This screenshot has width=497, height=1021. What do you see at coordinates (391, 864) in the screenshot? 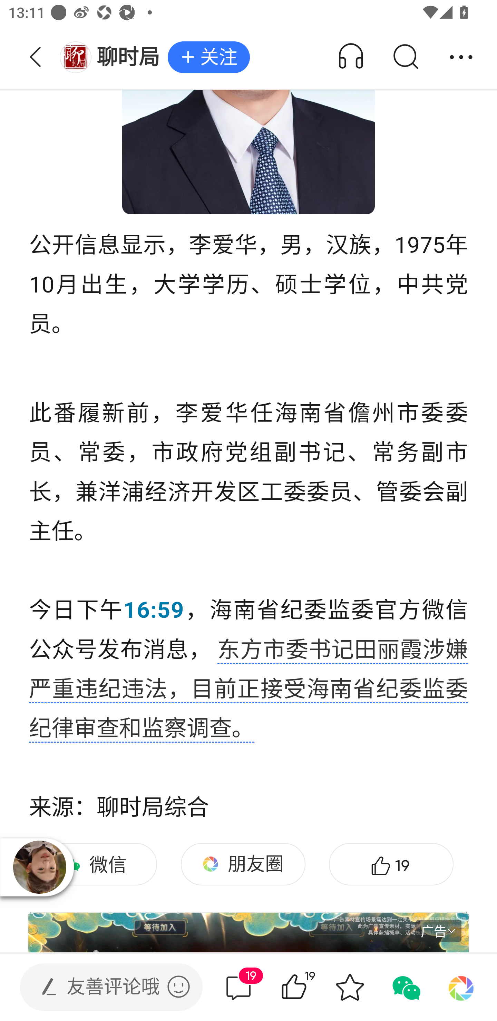
I see `19赞` at bounding box center [391, 864].